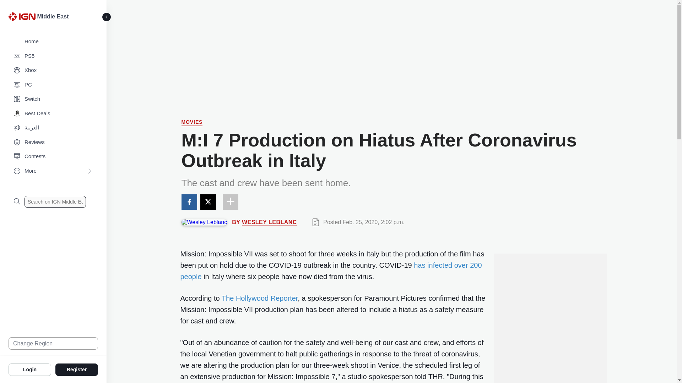 The height and width of the screenshot is (383, 682). I want to click on IGN Logo, so click(22, 16).